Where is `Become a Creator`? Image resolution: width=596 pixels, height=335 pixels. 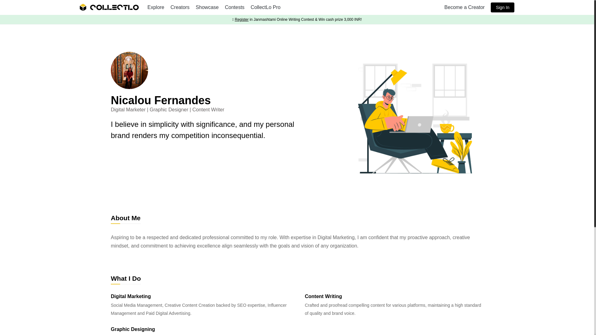
Become a Creator is located at coordinates (465, 7).